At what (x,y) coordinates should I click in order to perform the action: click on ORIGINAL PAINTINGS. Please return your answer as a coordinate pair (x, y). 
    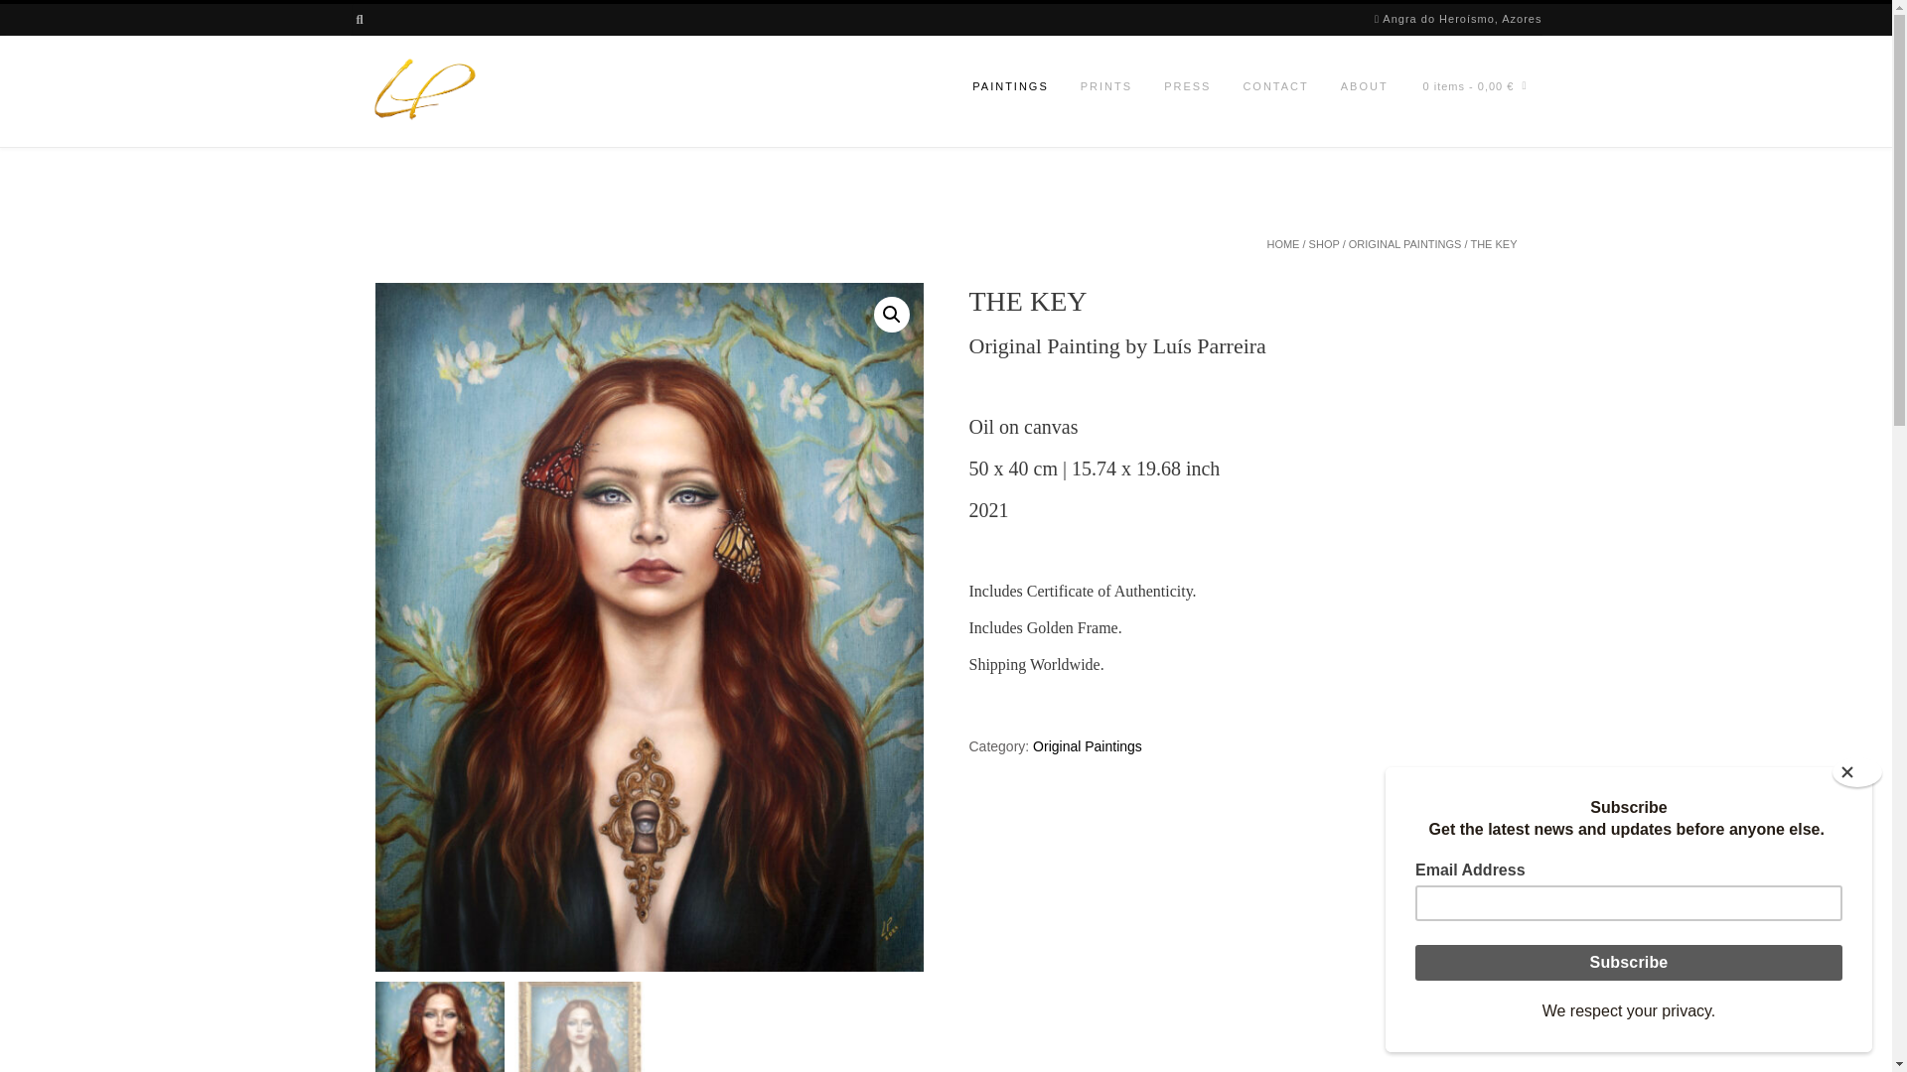
    Looking at the image, I should click on (1404, 243).